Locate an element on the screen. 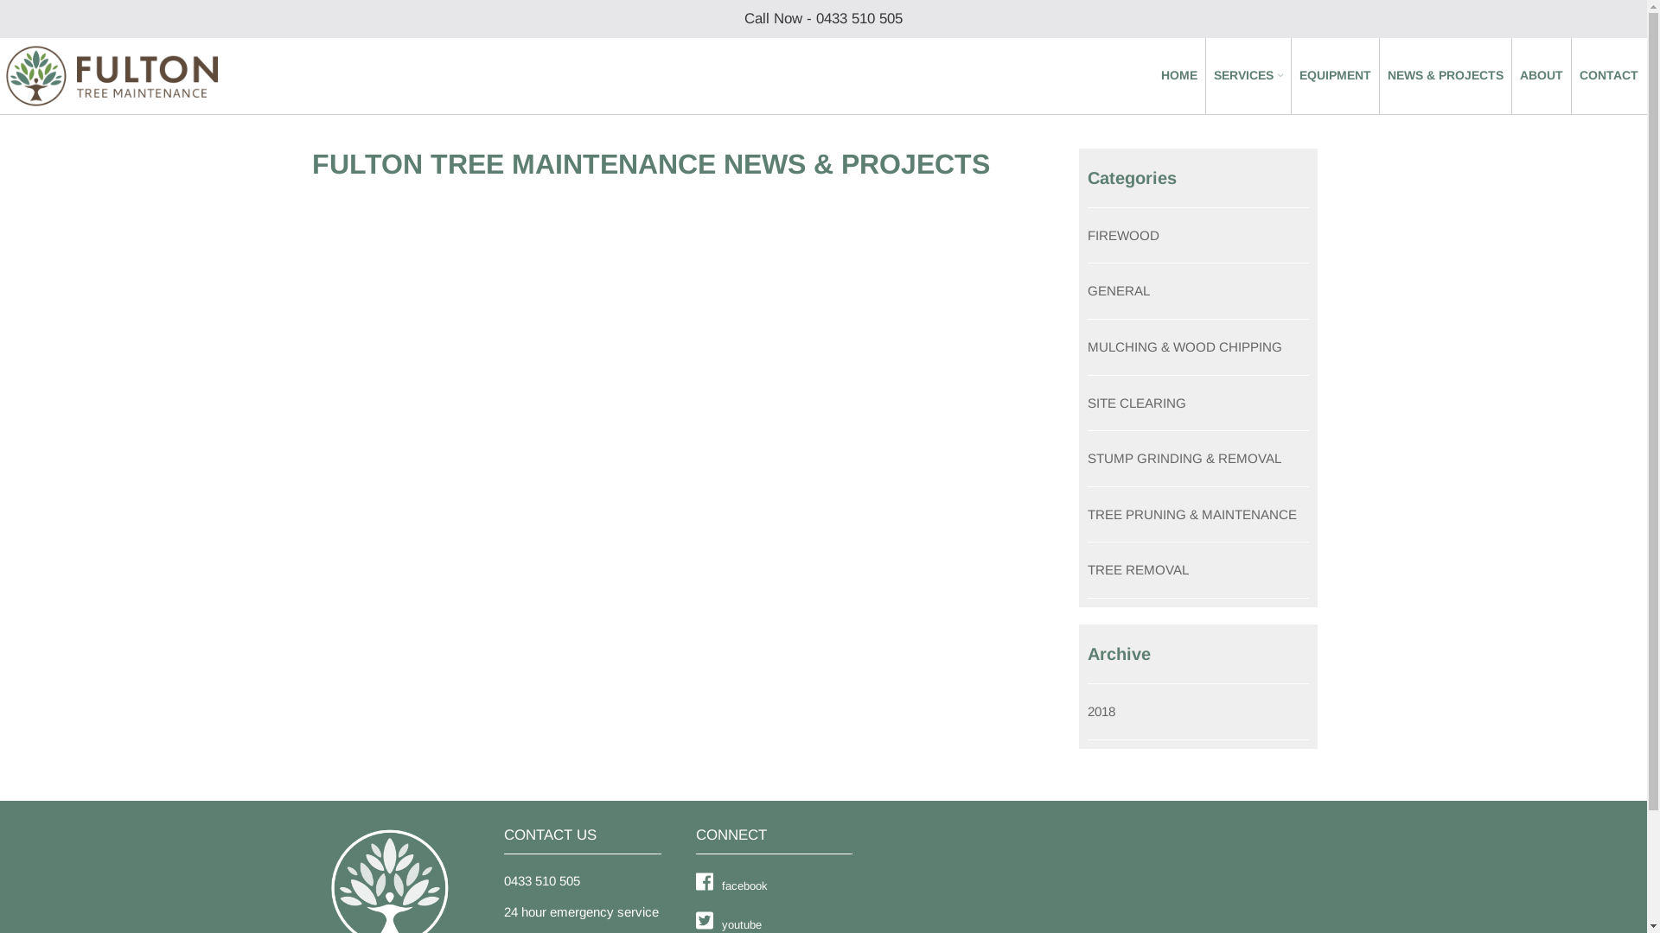 The image size is (1660, 933). NEWS & PROJECTS is located at coordinates (1446, 76).